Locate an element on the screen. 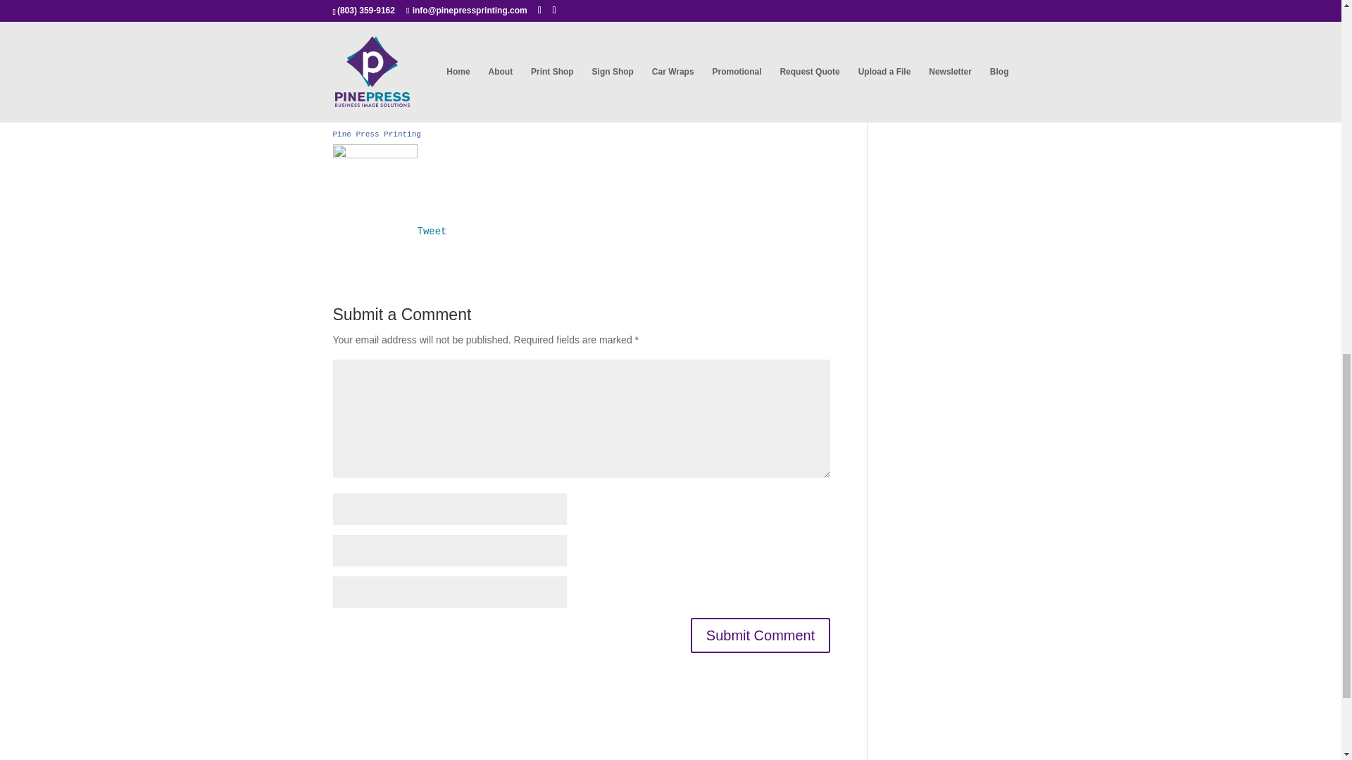 The image size is (1352, 760). Pine Press Printing is located at coordinates (375, 231).